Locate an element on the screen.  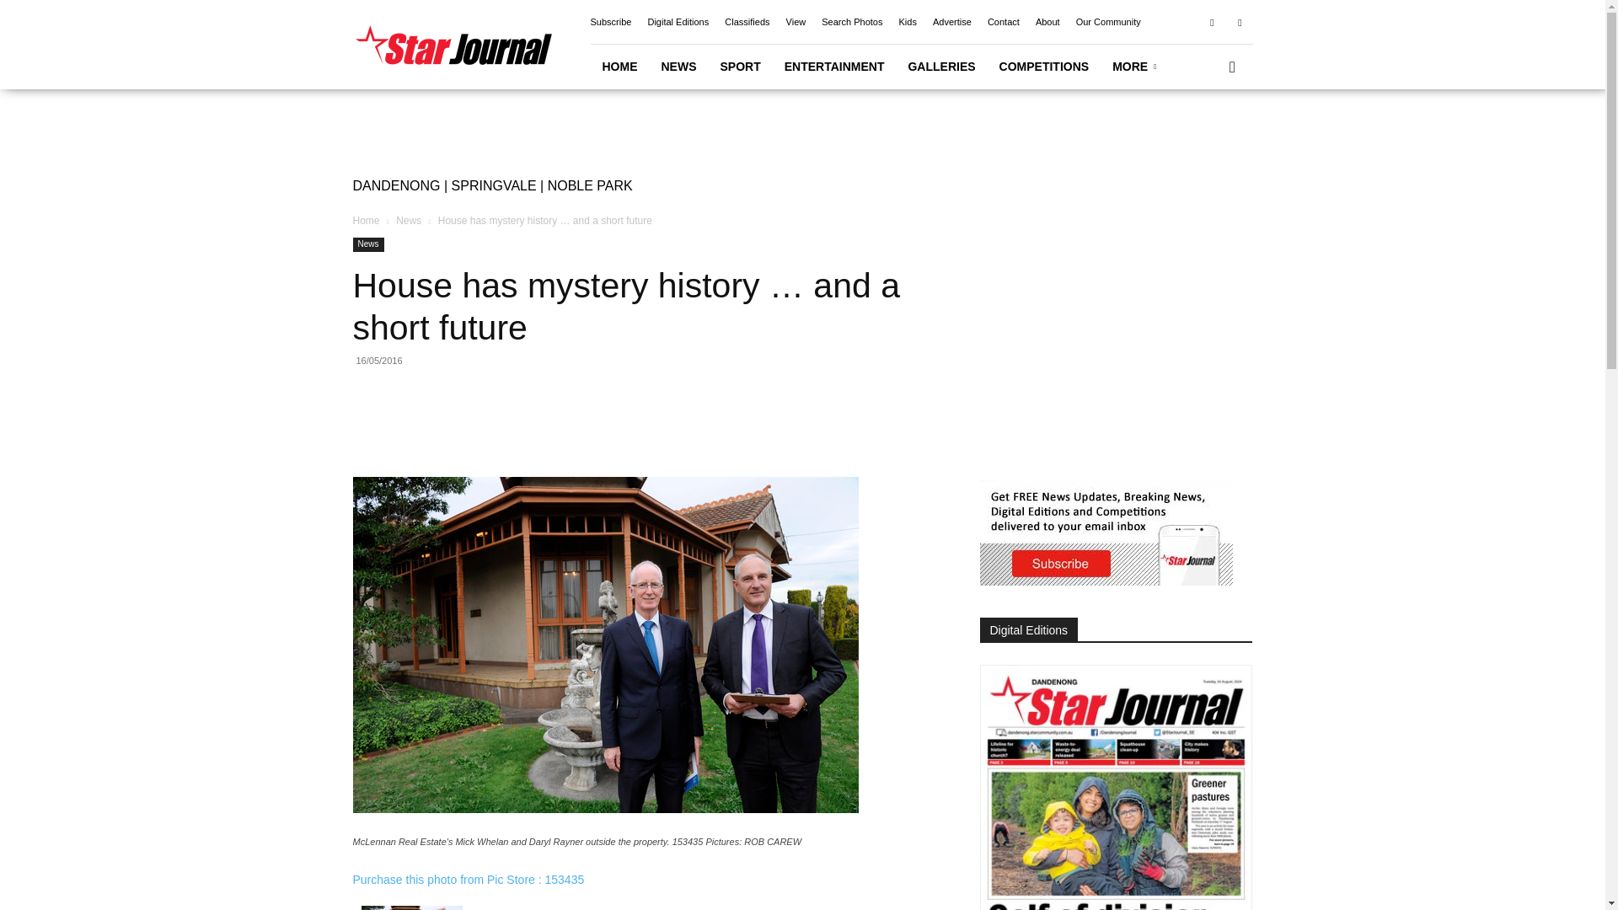
Subscribe is located at coordinates (610, 22).